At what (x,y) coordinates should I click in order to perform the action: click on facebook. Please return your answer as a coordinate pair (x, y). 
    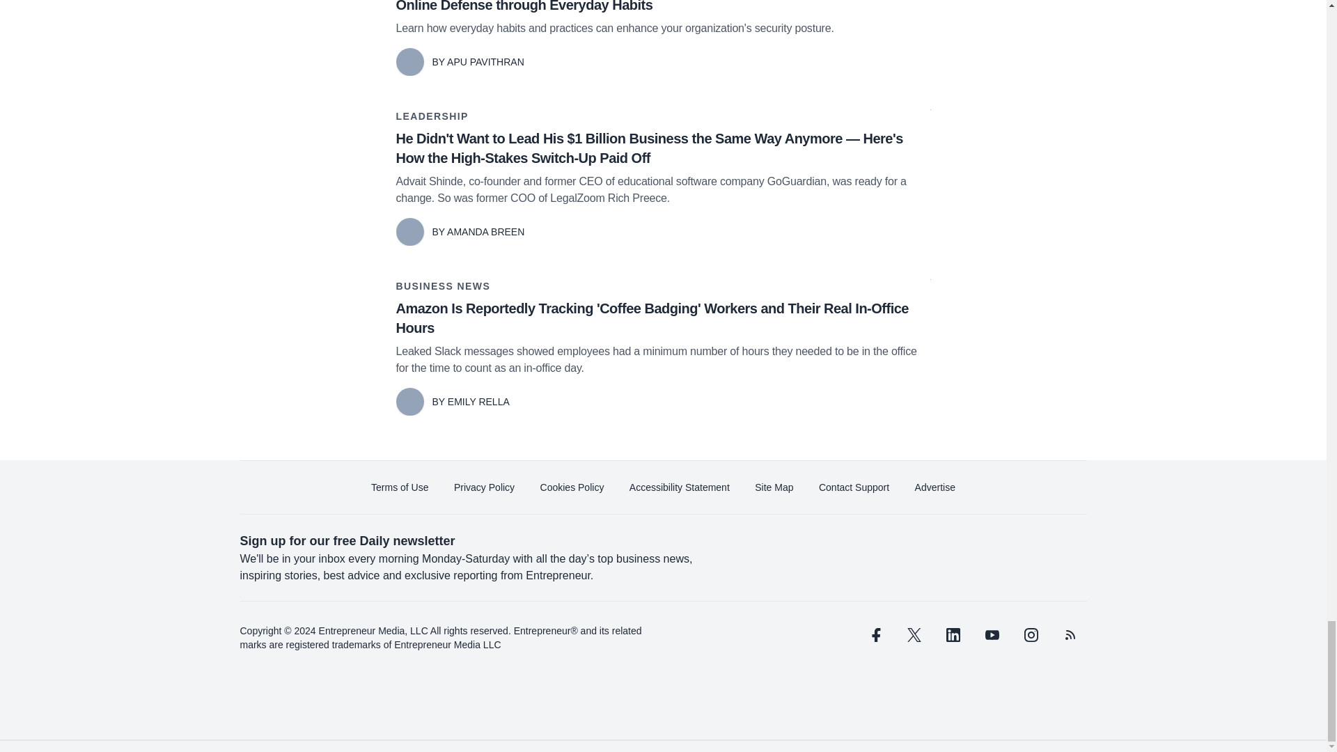
    Looking at the image, I should click on (875, 635).